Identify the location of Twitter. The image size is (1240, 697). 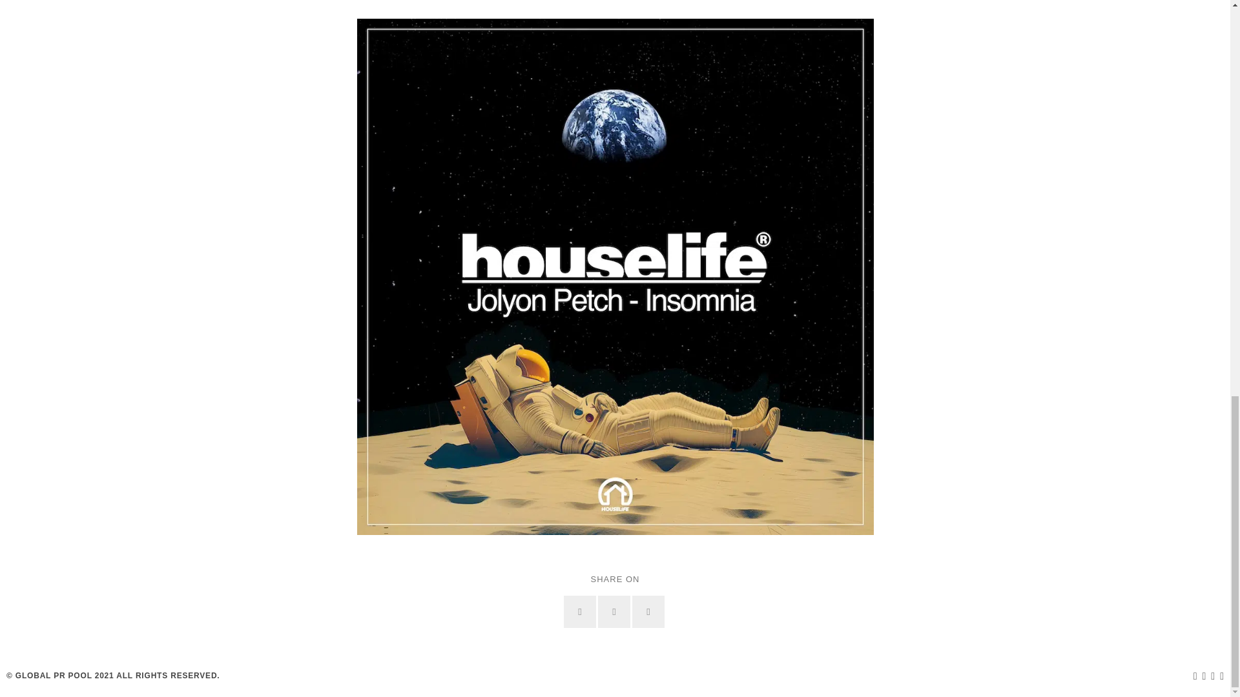
(614, 612).